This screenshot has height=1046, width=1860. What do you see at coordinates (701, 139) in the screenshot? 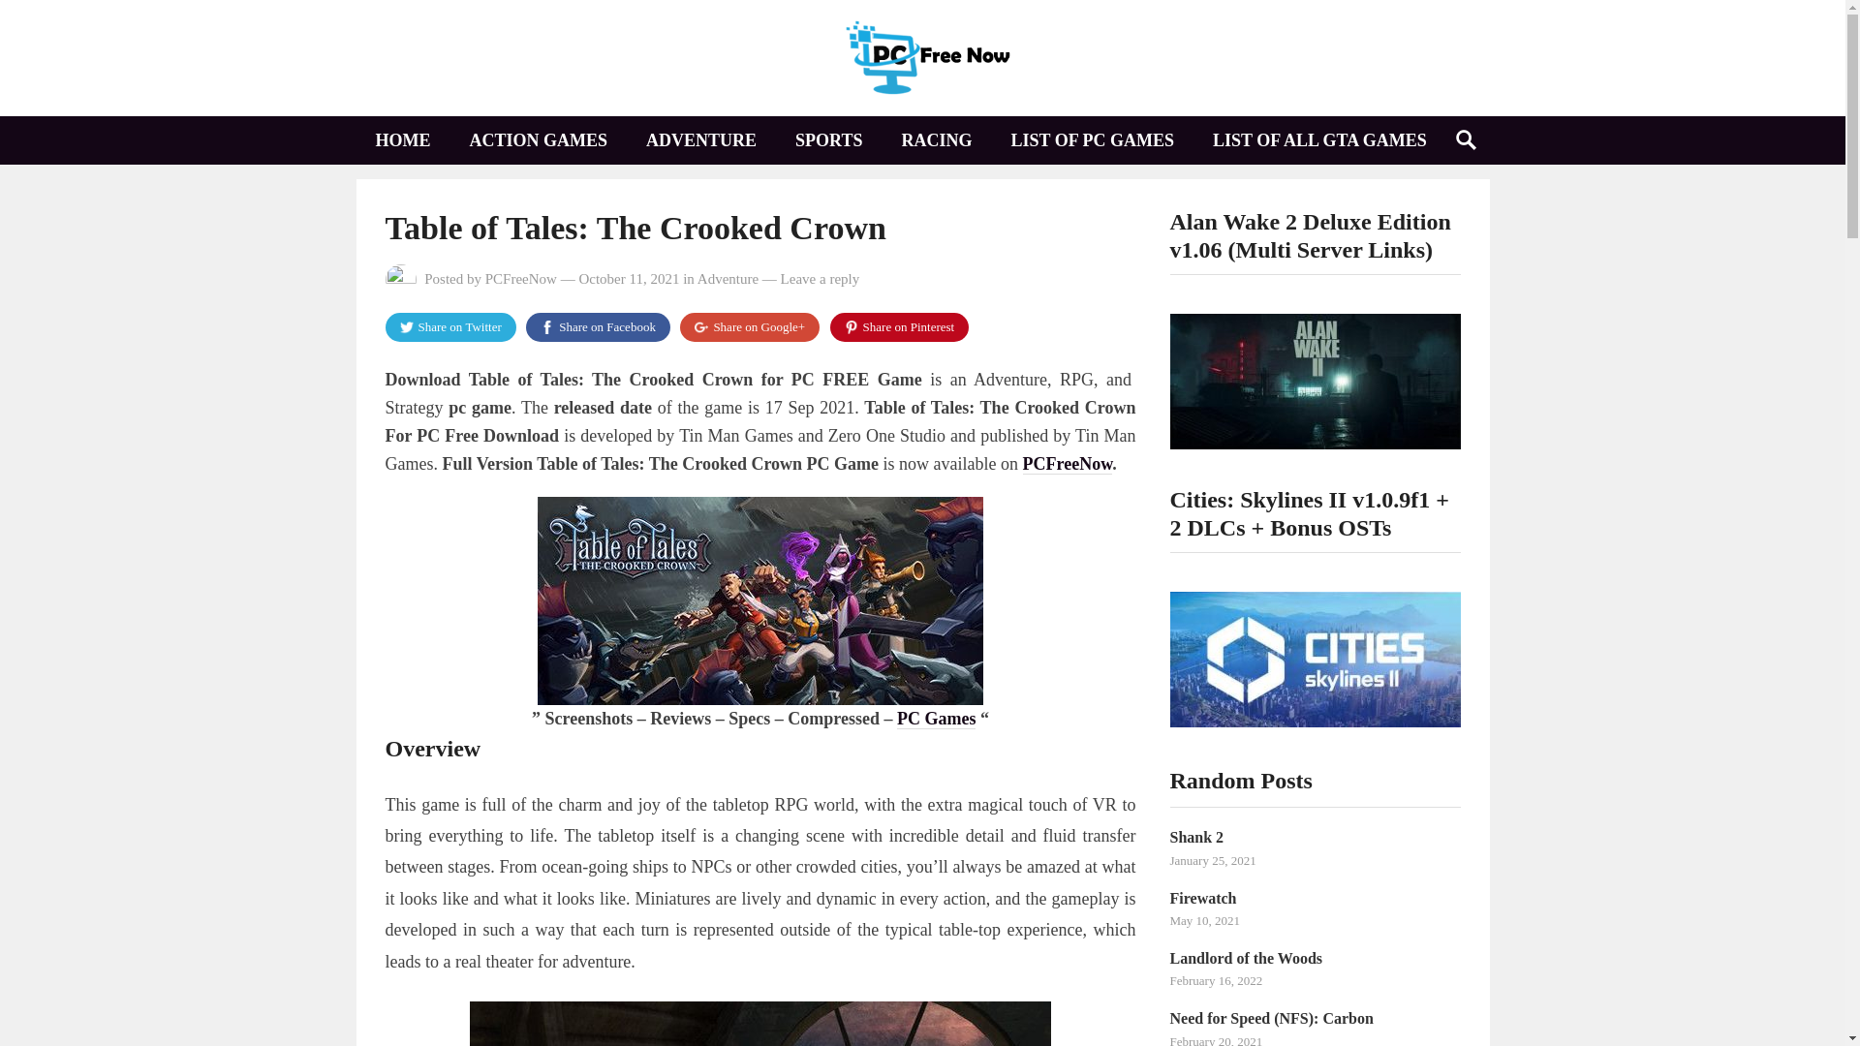
I see `ADVENTURE` at bounding box center [701, 139].